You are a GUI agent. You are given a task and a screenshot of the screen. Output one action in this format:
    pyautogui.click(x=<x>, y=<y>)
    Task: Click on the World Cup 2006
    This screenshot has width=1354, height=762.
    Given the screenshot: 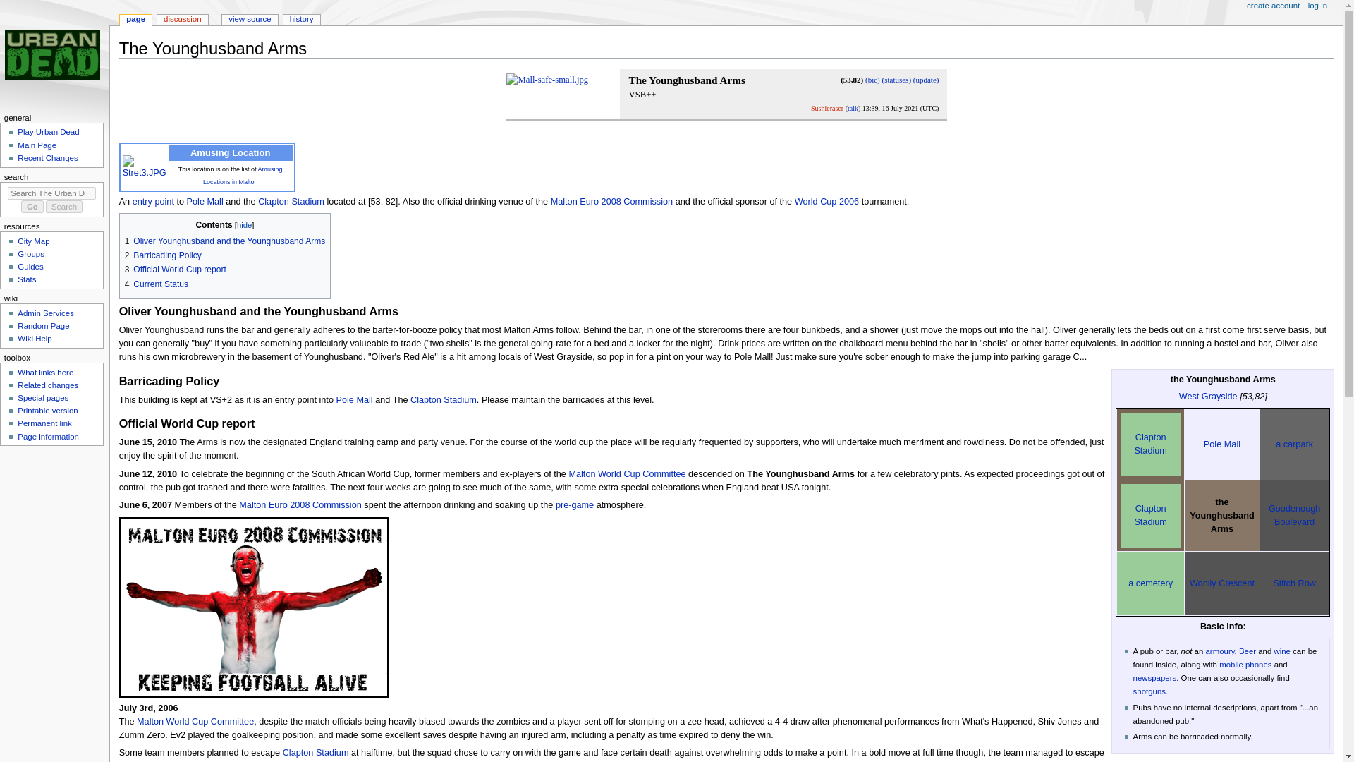 What is the action you would take?
    pyautogui.click(x=827, y=201)
    